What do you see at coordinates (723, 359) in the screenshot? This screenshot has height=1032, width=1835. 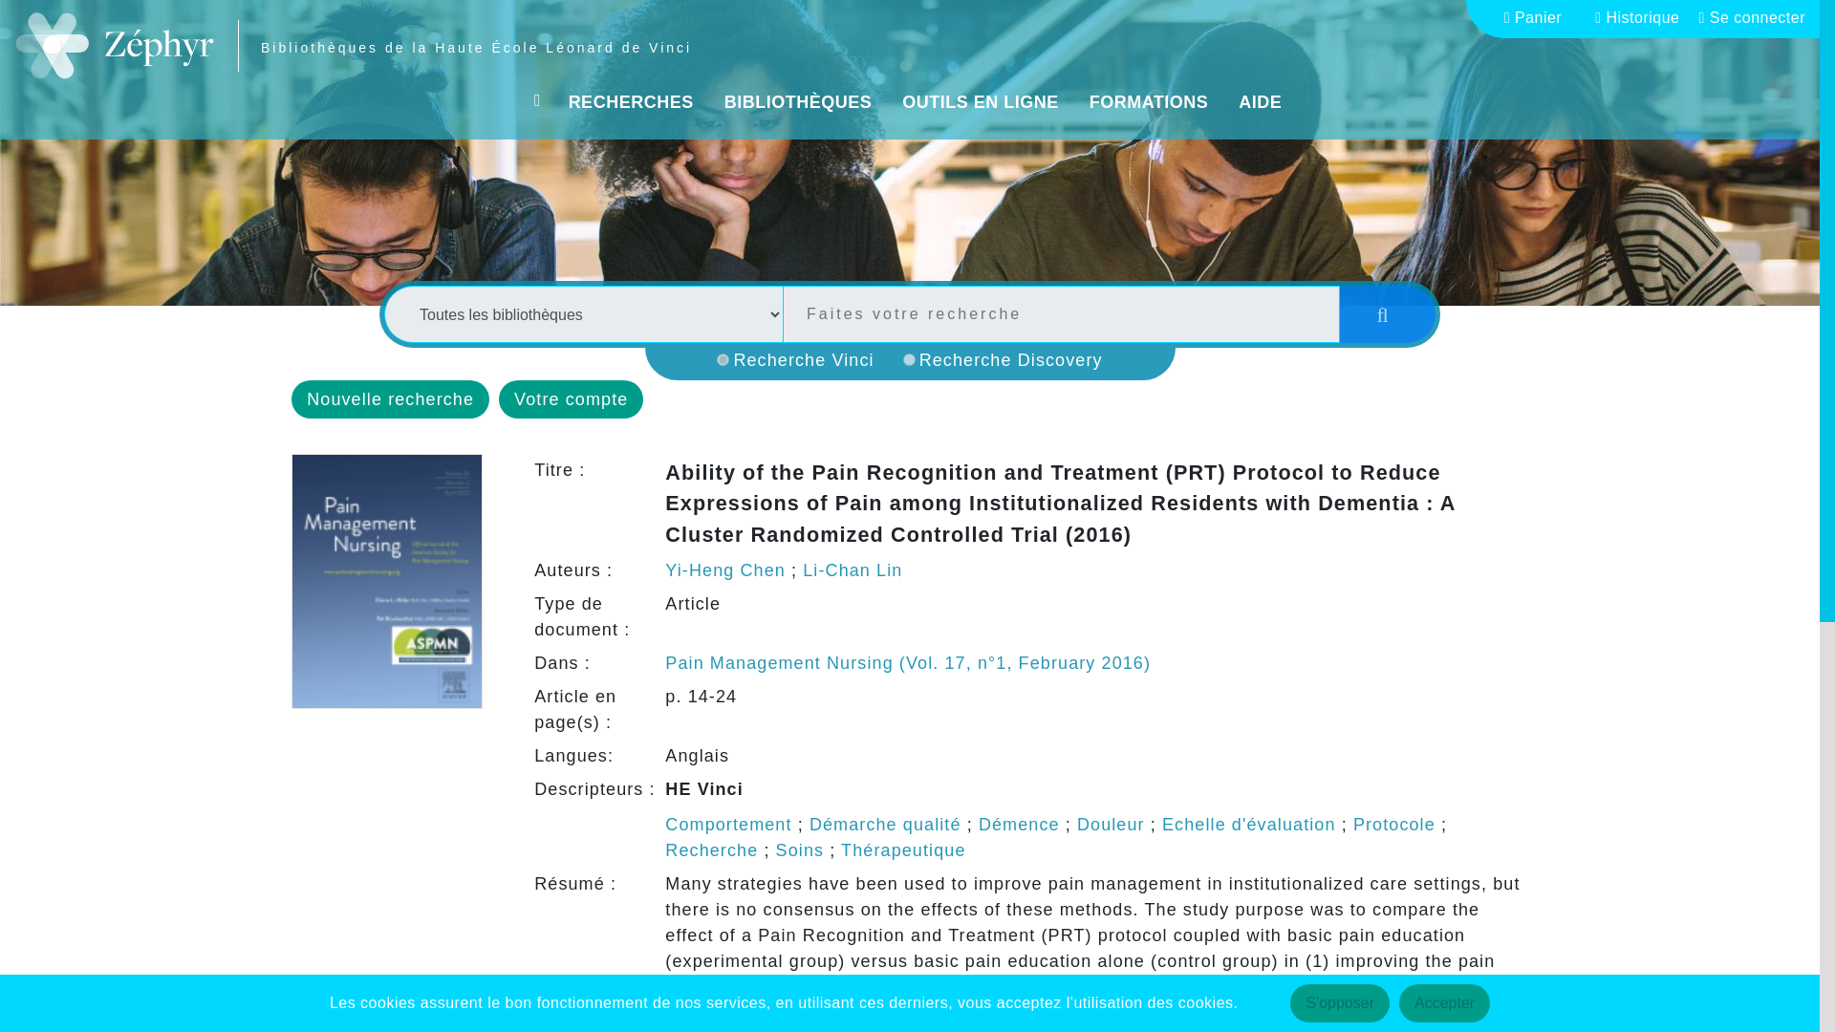 I see `vinci` at bounding box center [723, 359].